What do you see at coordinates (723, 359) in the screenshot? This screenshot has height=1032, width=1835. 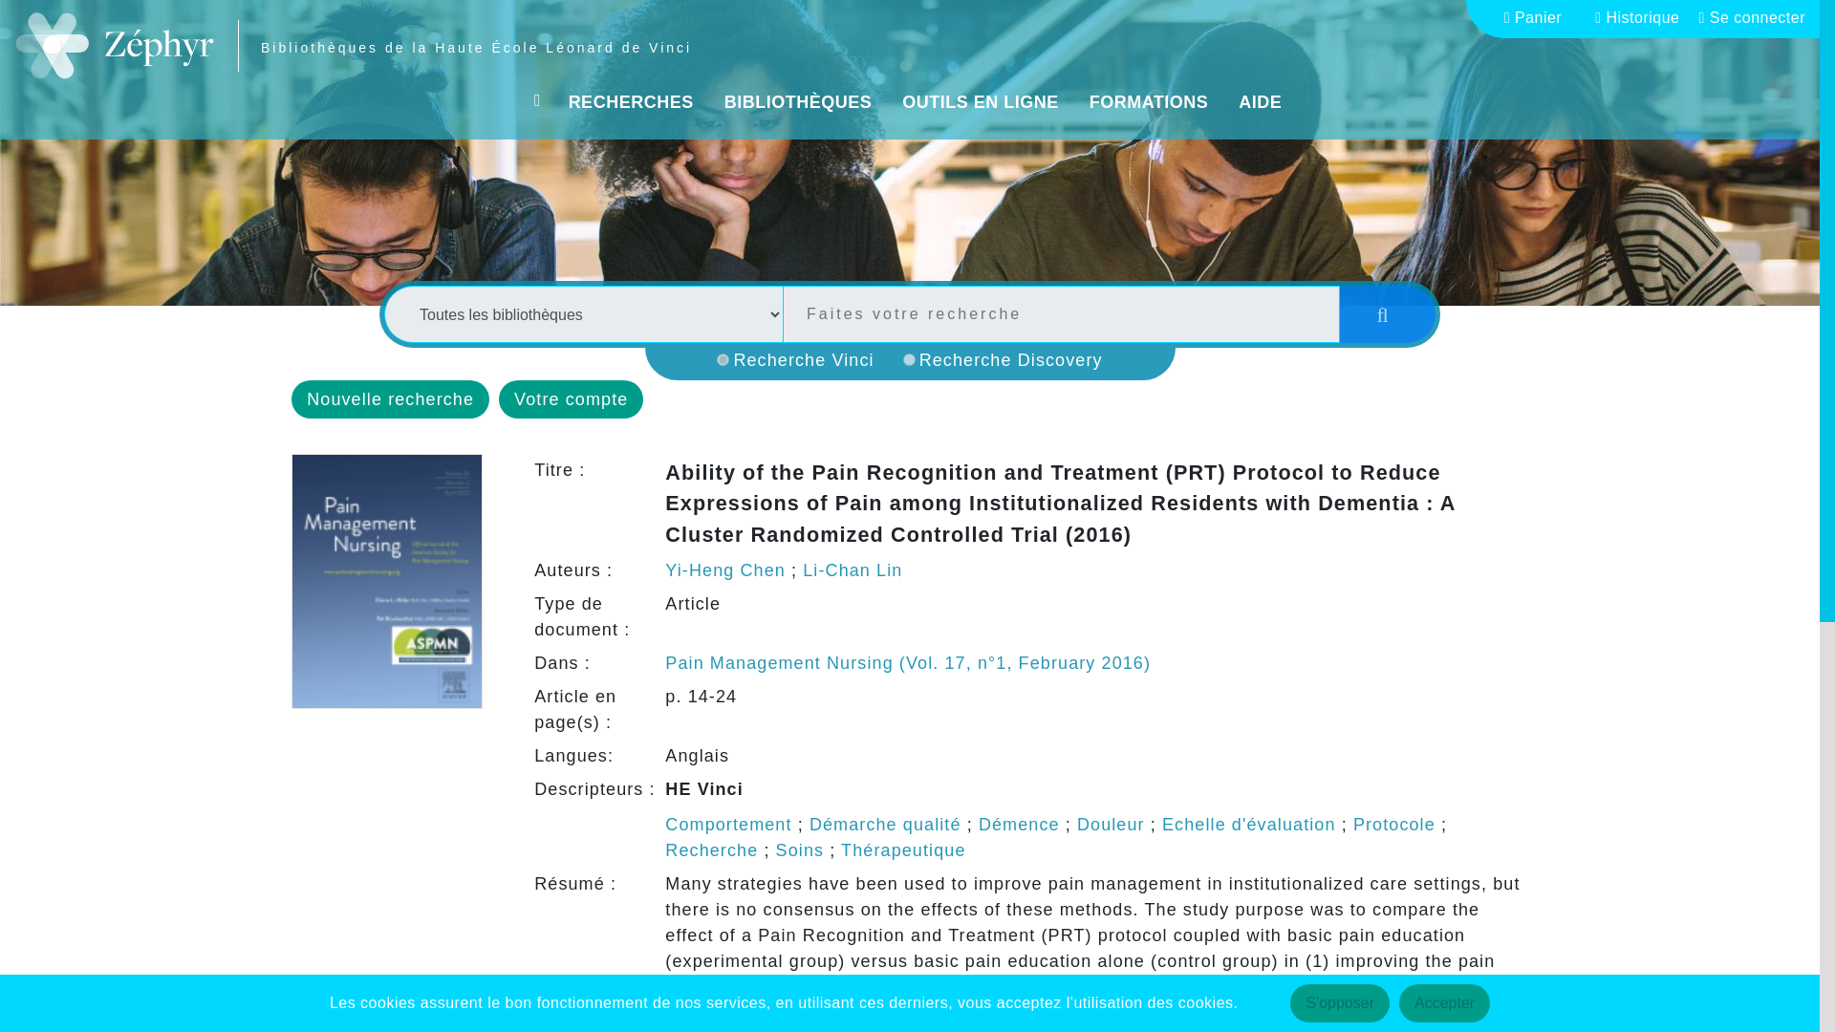 I see `vinci` at bounding box center [723, 359].